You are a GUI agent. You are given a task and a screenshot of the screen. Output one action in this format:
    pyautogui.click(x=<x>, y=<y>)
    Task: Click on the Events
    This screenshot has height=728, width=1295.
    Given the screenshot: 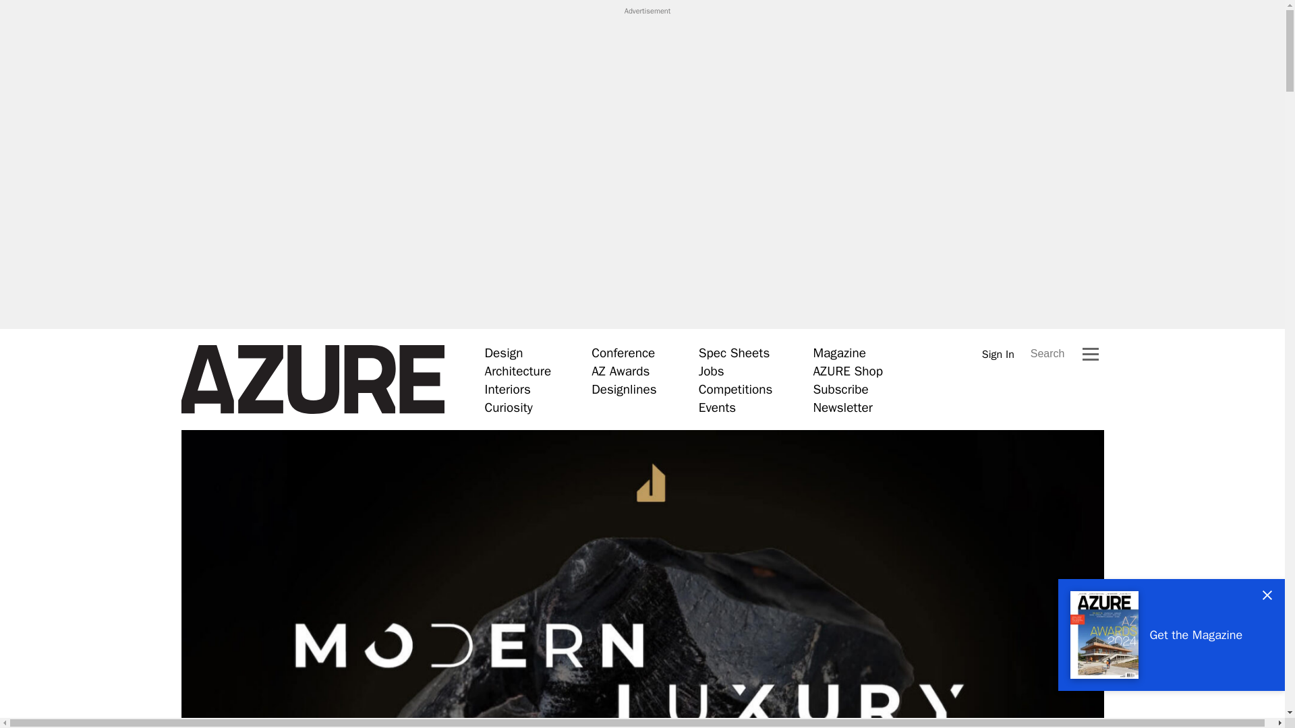 What is the action you would take?
    pyautogui.click(x=717, y=407)
    